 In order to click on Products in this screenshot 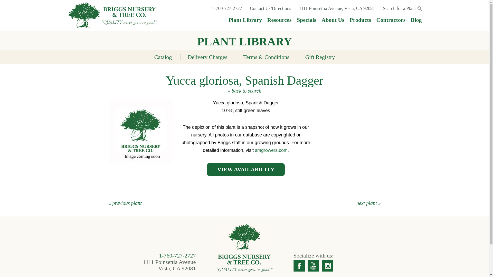, I will do `click(360, 19)`.